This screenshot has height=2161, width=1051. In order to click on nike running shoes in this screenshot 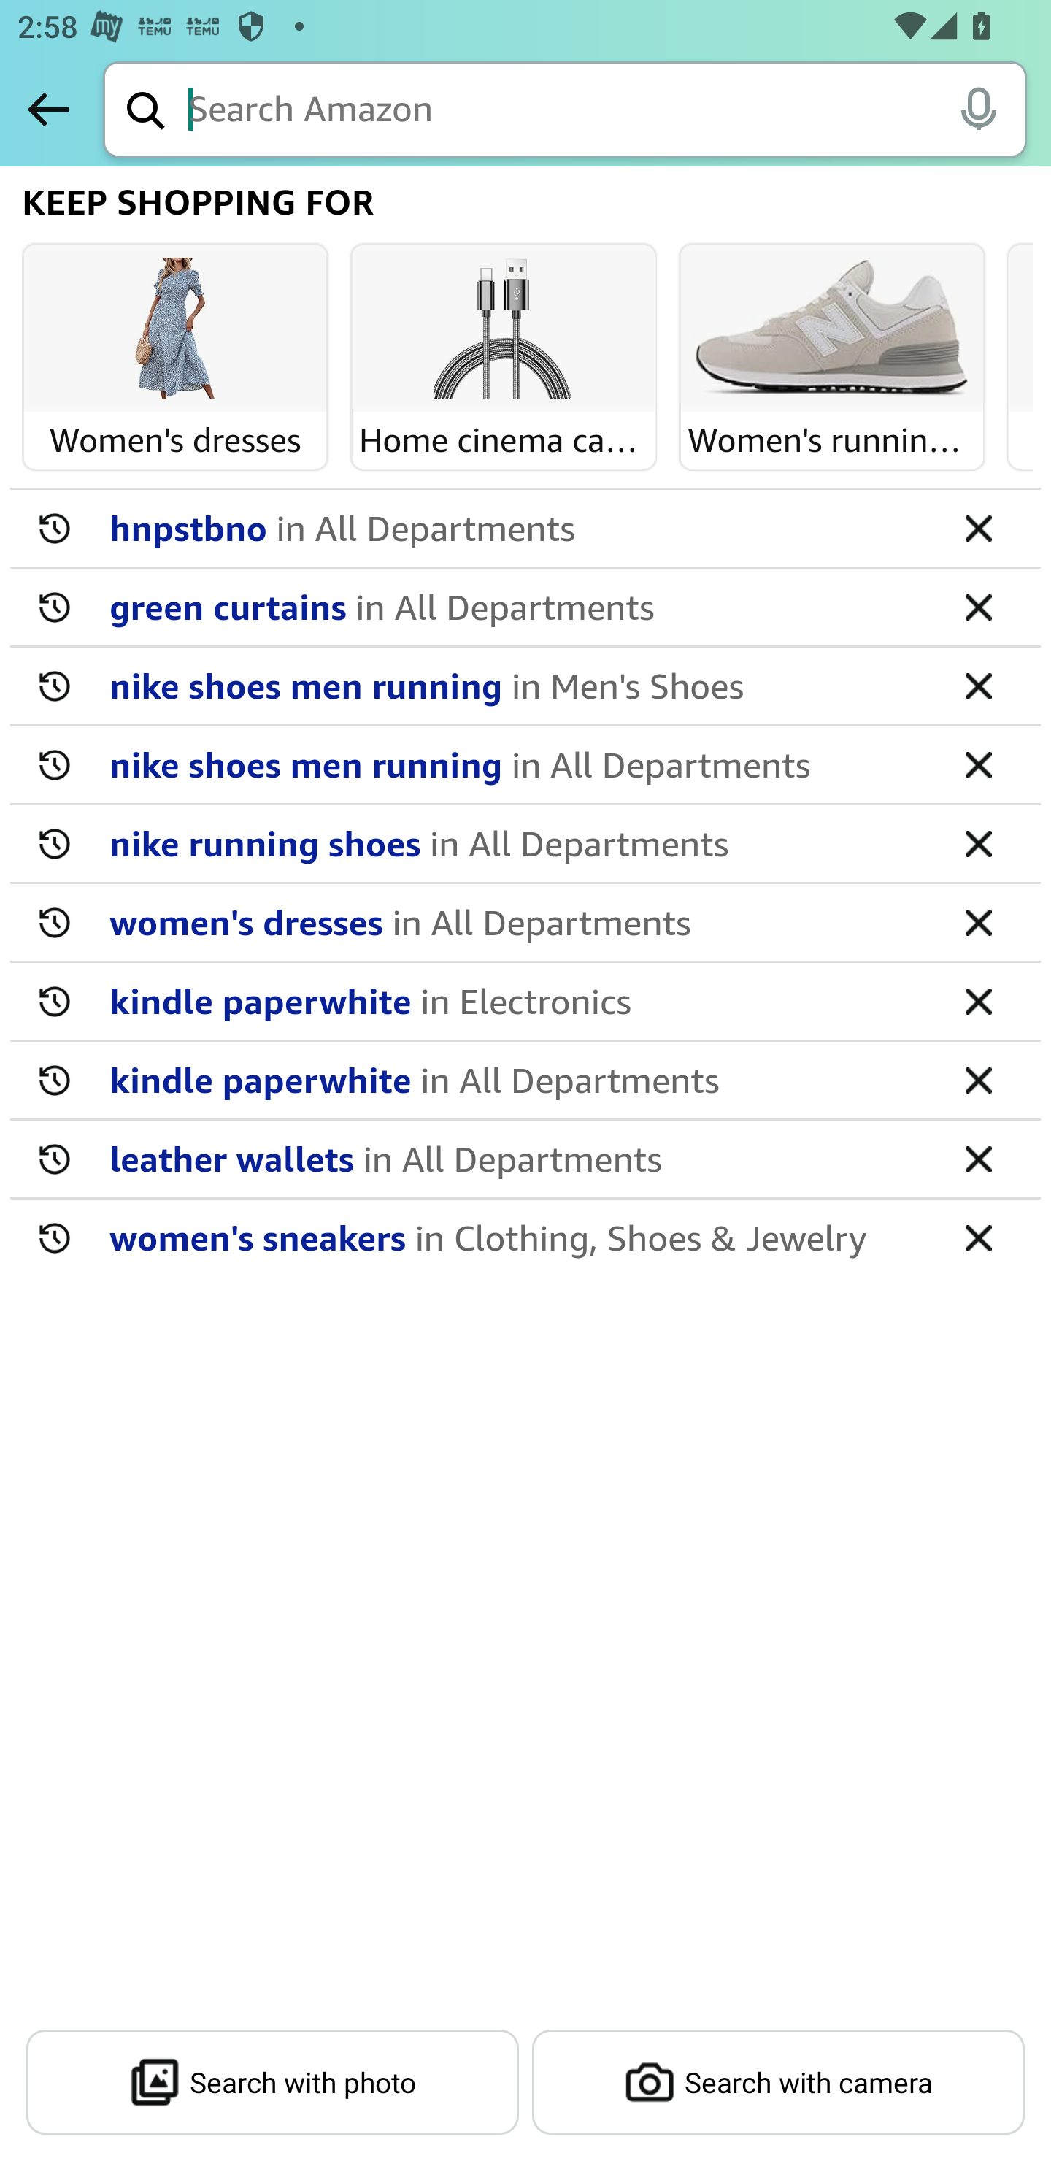, I will do `click(516, 842)`.